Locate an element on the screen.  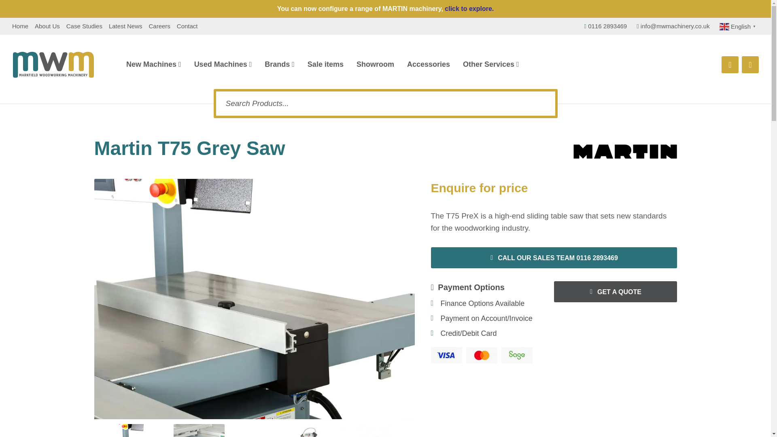
Contact is located at coordinates (187, 26).